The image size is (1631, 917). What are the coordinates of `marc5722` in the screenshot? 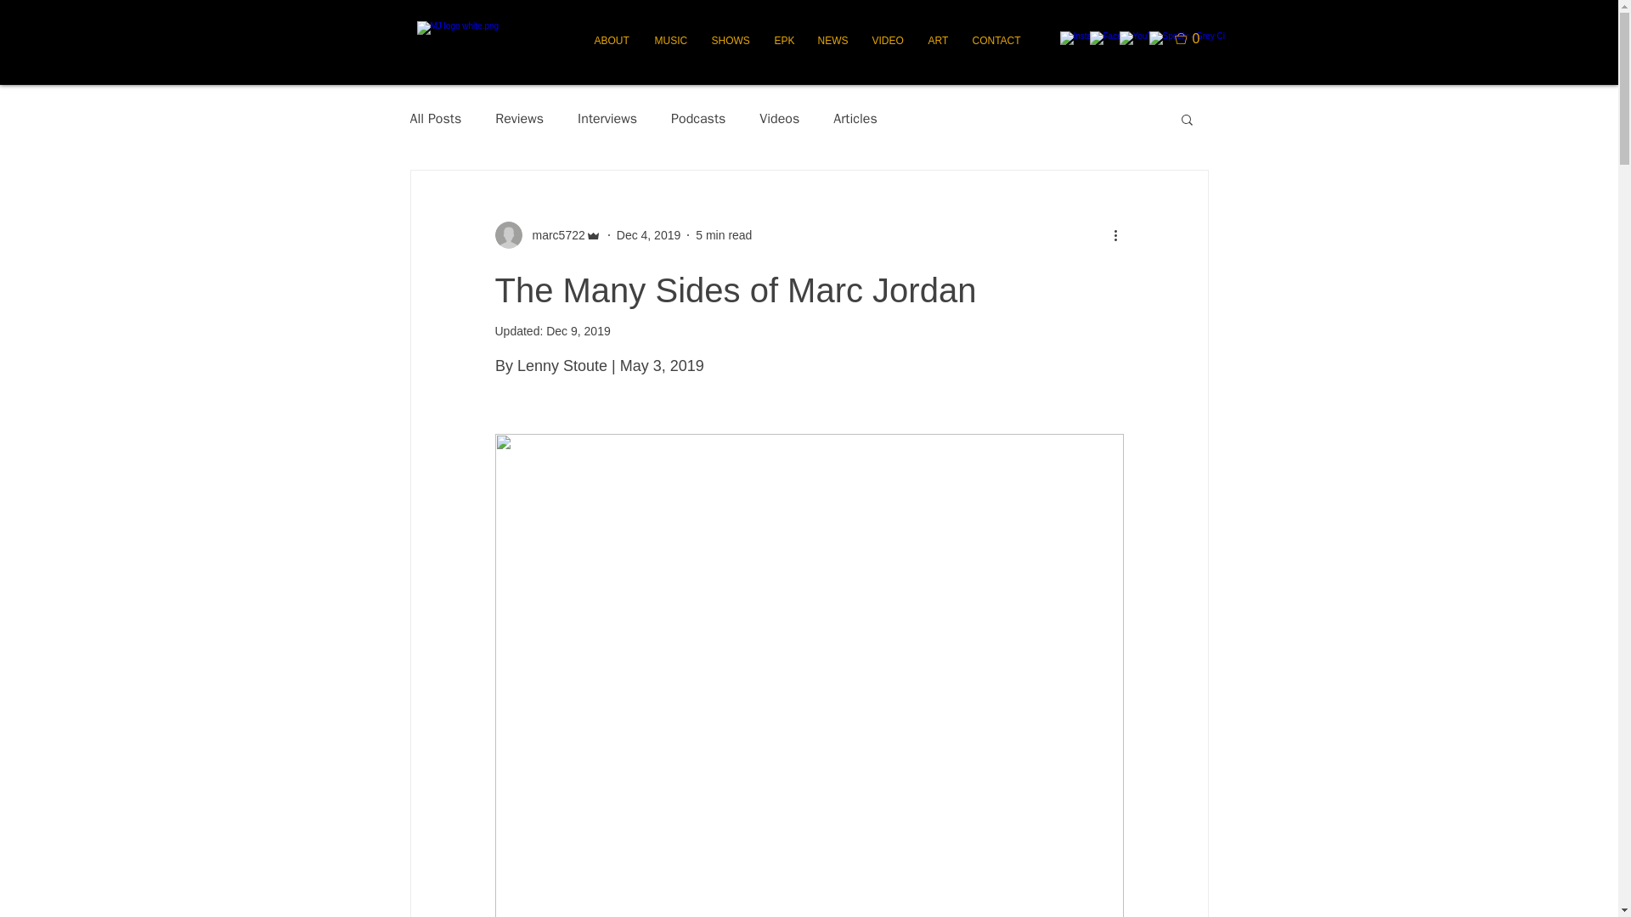 It's located at (547, 234).